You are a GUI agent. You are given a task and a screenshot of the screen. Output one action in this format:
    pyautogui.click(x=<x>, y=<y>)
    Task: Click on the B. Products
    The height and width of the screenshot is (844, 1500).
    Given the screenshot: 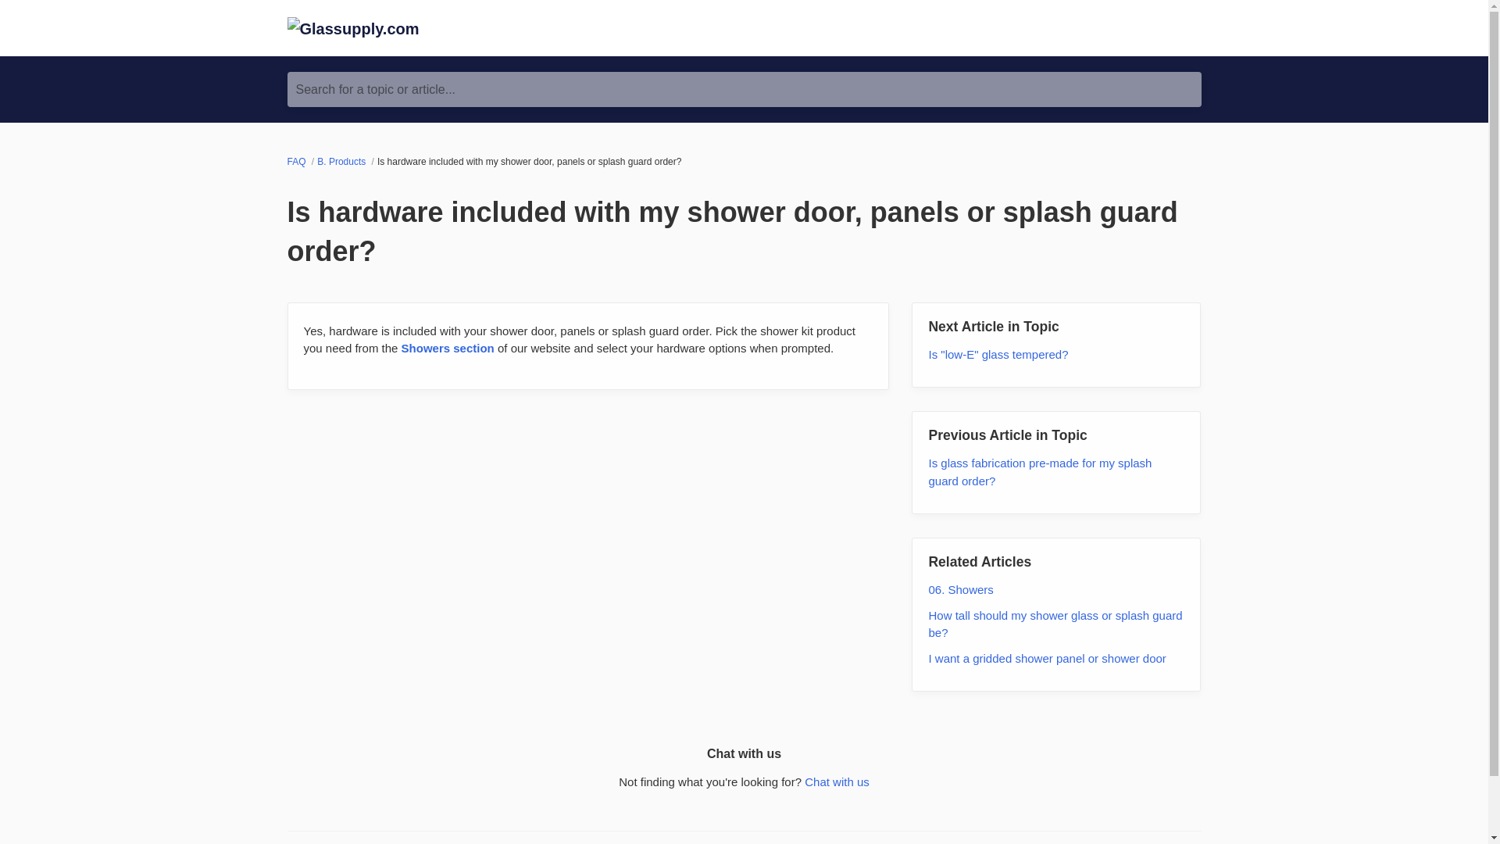 What is the action you would take?
    pyautogui.click(x=342, y=161)
    